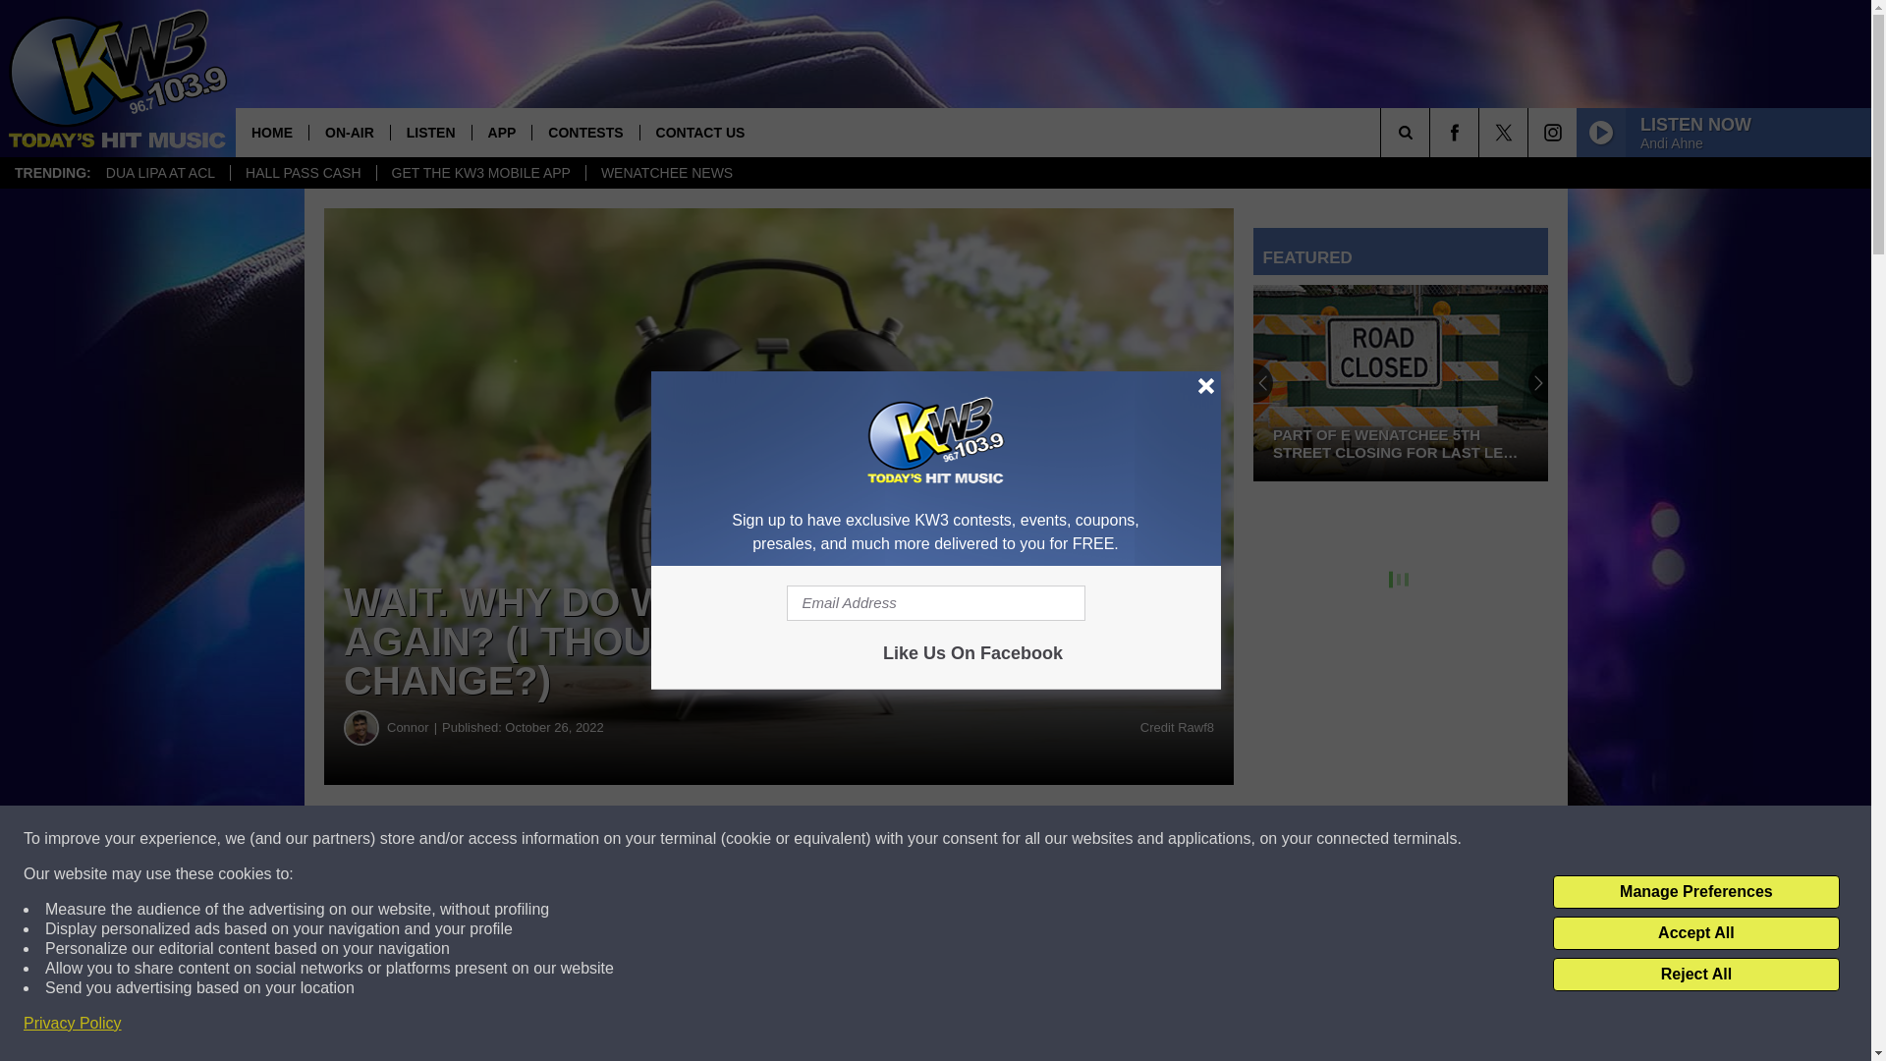 Image resolution: width=1886 pixels, height=1061 pixels. Describe the element at coordinates (666, 173) in the screenshot. I see `WENATCHEE NEWS` at that location.